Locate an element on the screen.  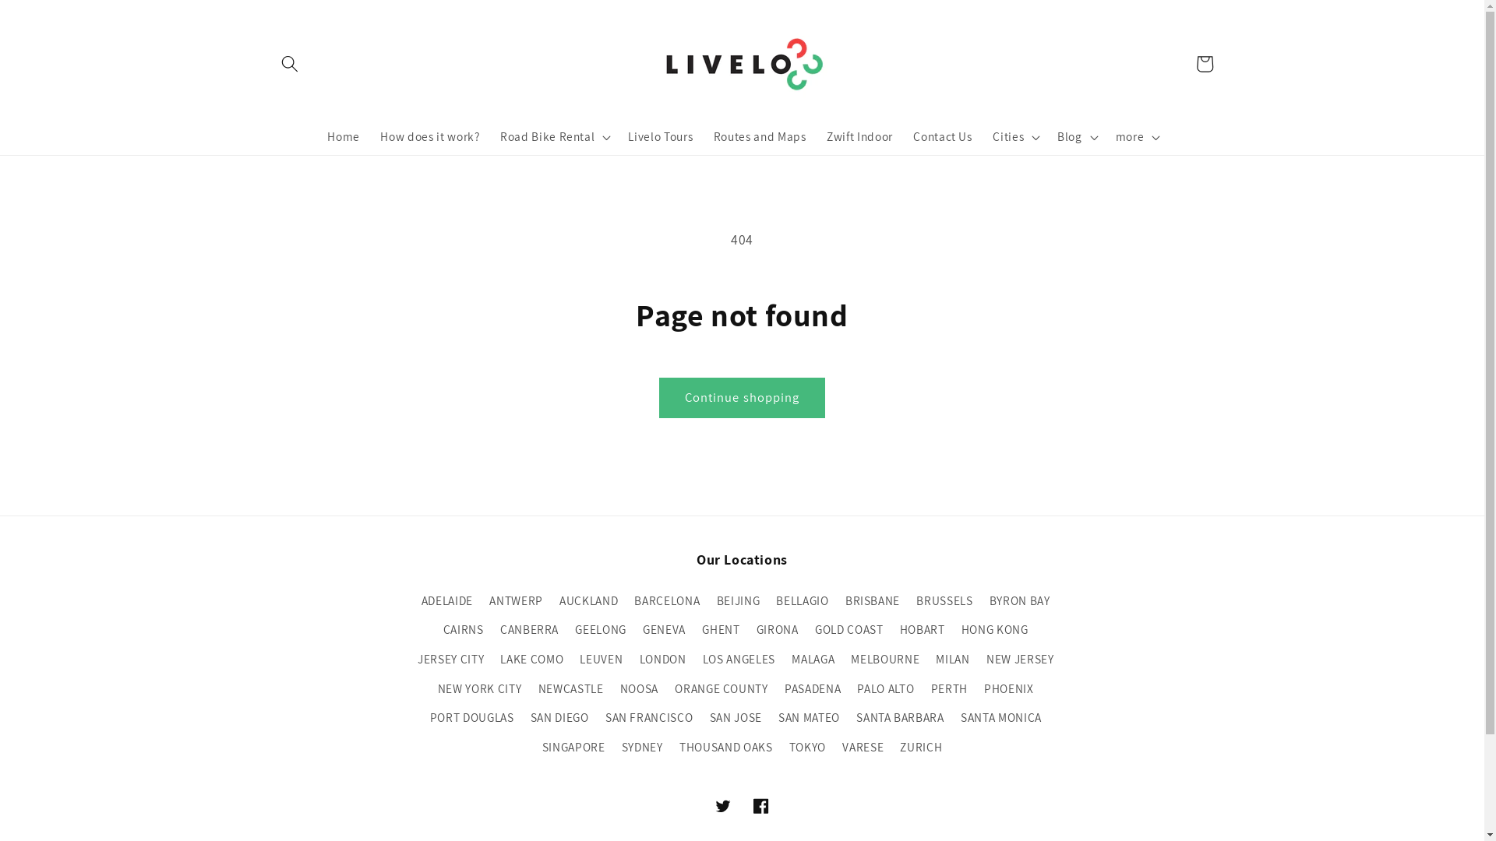
PALO ALTO is located at coordinates (885, 688).